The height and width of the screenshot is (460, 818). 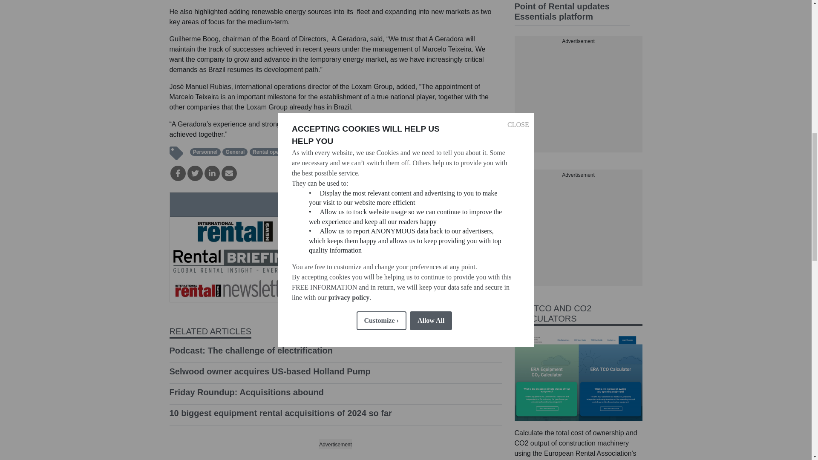 I want to click on Share this page on Twitter, so click(x=195, y=173).